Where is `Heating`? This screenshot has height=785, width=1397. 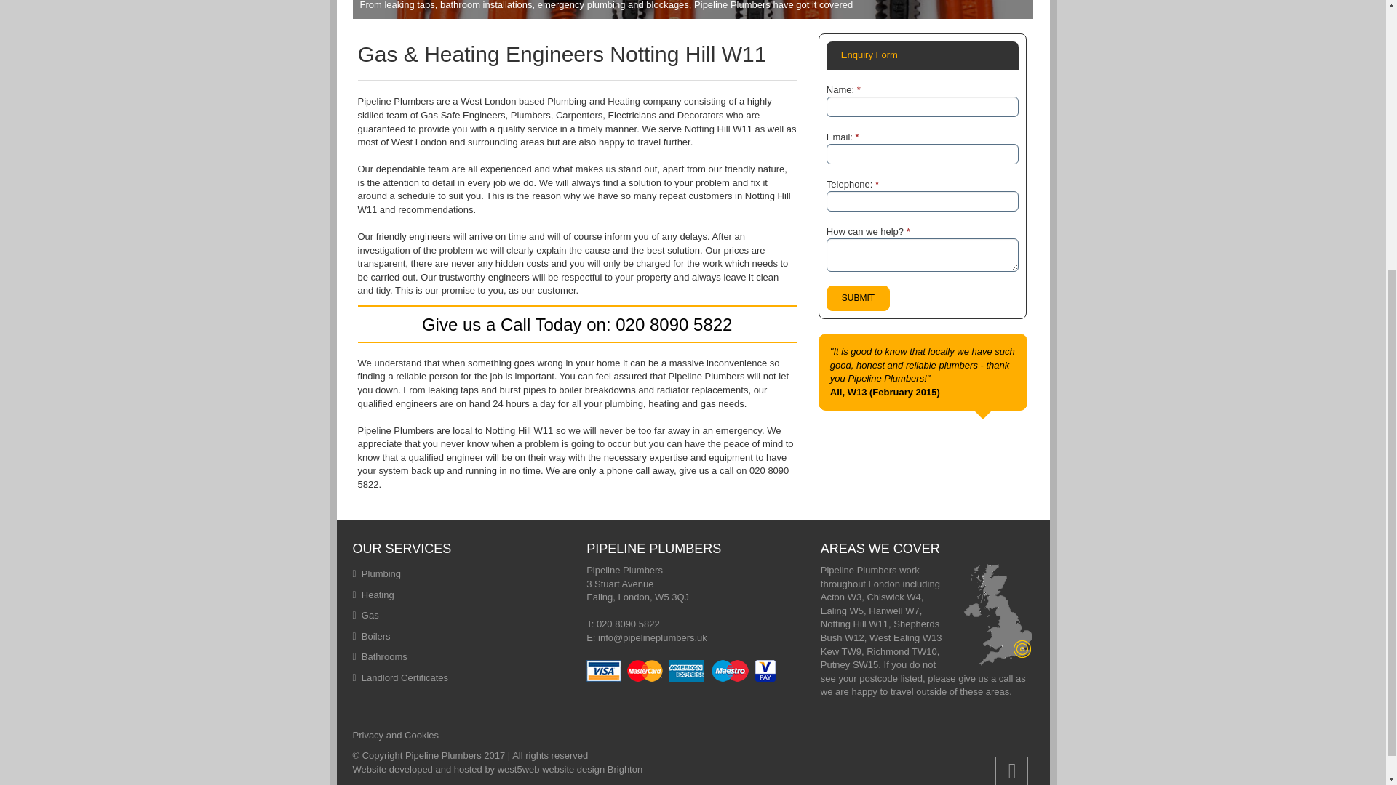 Heating is located at coordinates (378, 595).